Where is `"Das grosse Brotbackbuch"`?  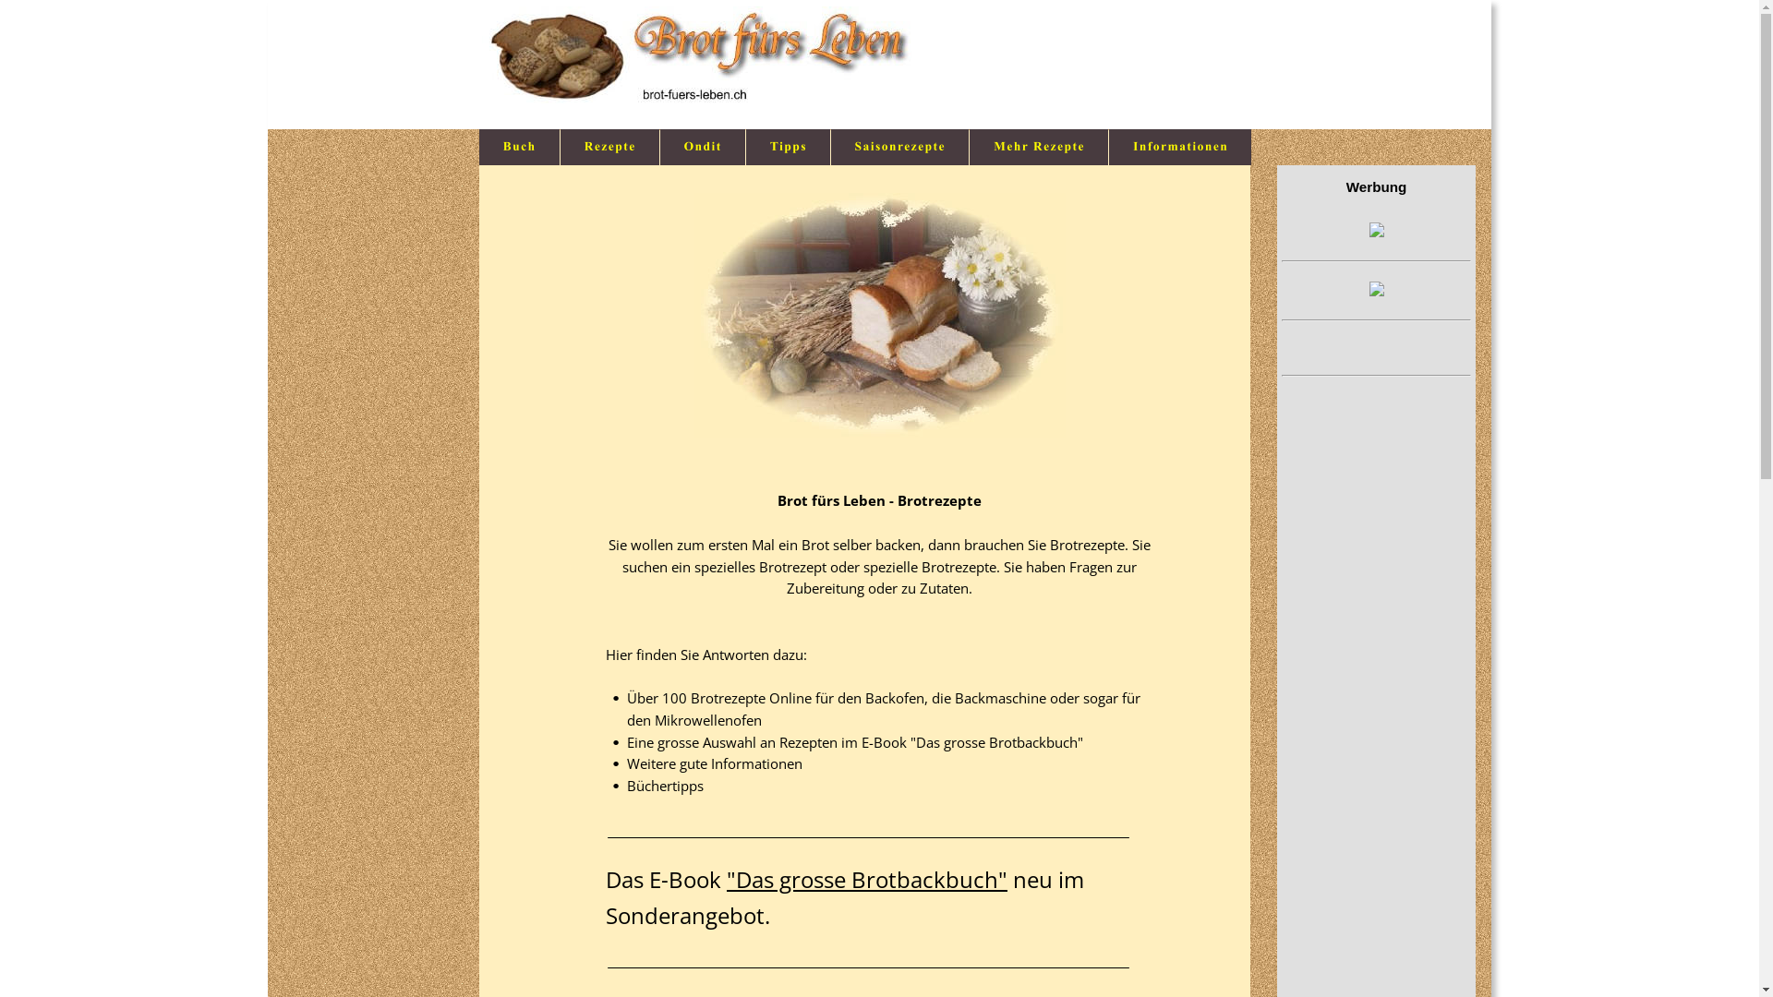
"Das grosse Brotbackbuch" is located at coordinates (867, 879).